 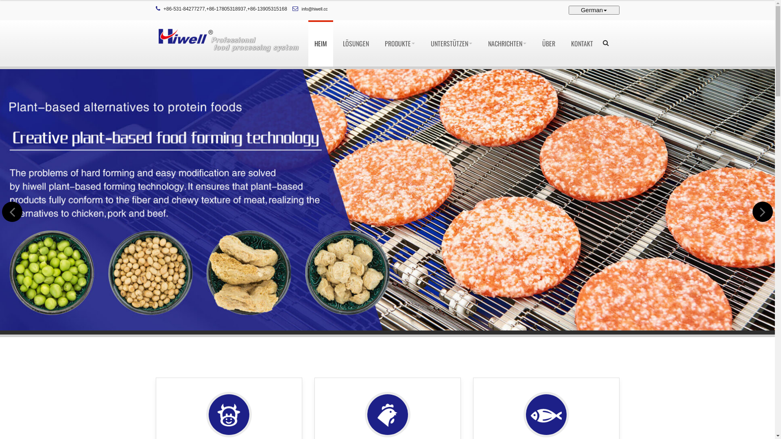 What do you see at coordinates (594, 10) in the screenshot?
I see `German` at bounding box center [594, 10].